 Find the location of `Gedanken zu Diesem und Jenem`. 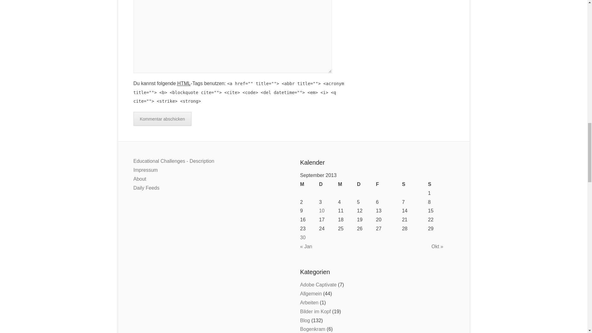

Gedanken zu Diesem und Jenem is located at coordinates (315, 311).